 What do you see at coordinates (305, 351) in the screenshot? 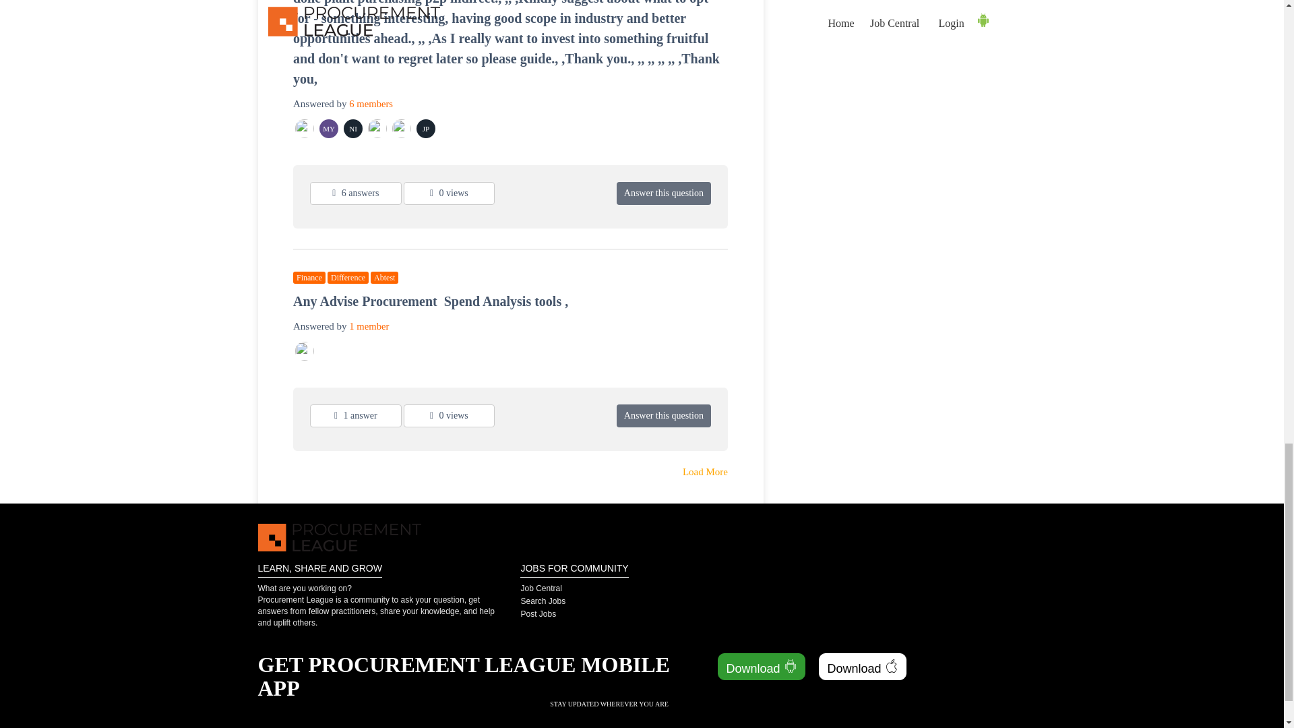
I see `James Moran` at bounding box center [305, 351].